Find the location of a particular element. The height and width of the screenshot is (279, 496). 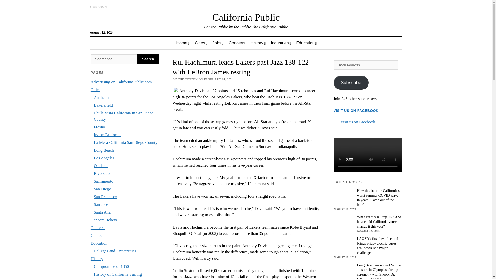

Home is located at coordinates (183, 43).